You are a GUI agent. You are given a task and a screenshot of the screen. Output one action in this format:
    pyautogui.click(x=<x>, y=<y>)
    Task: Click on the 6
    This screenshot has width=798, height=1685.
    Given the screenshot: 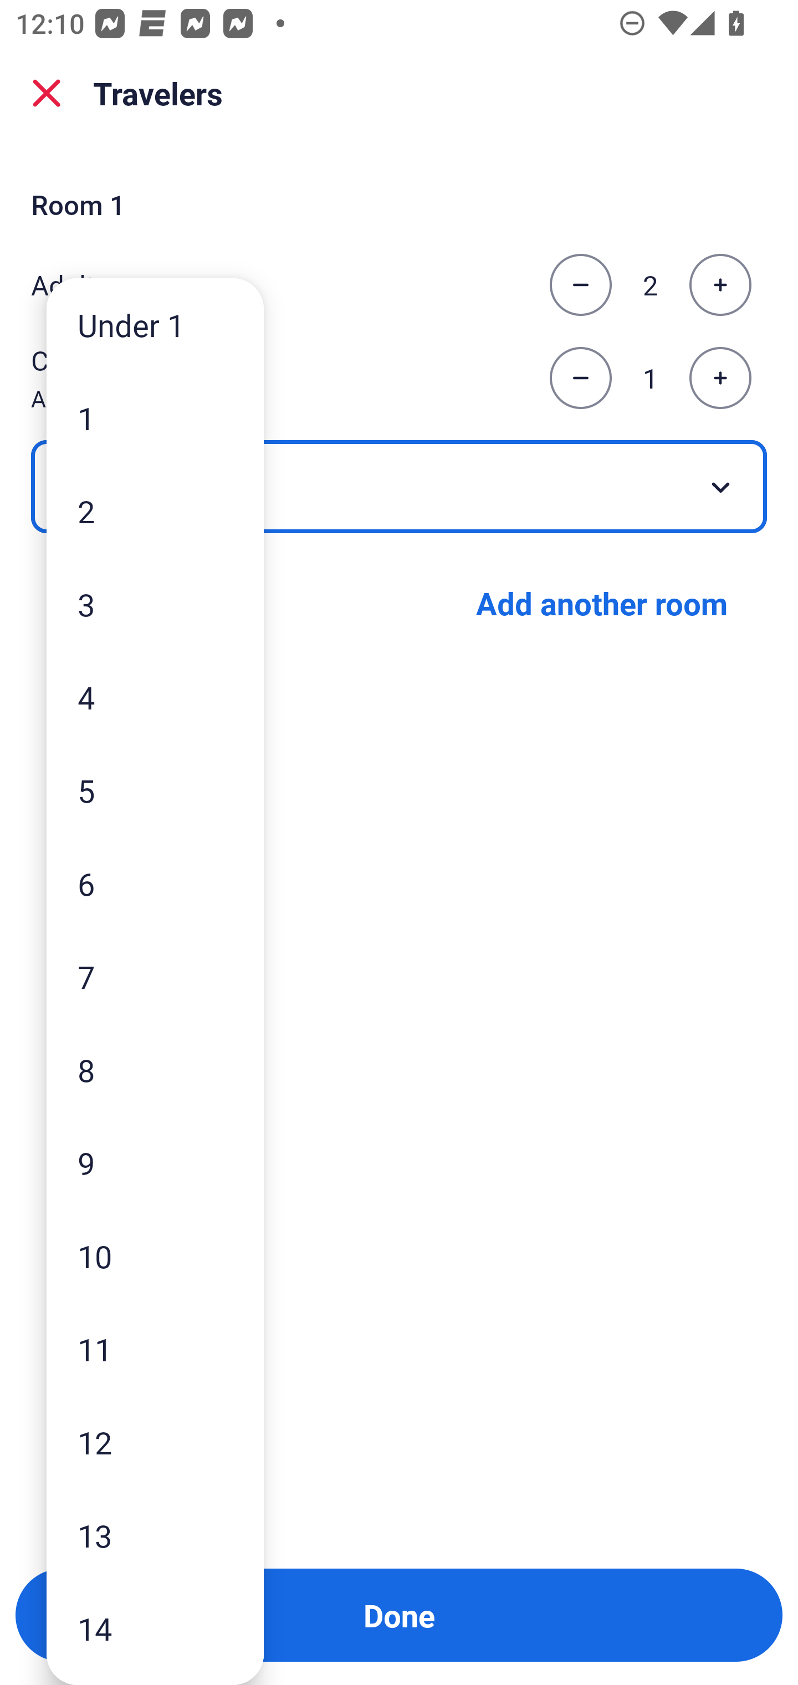 What is the action you would take?
    pyautogui.click(x=155, y=884)
    